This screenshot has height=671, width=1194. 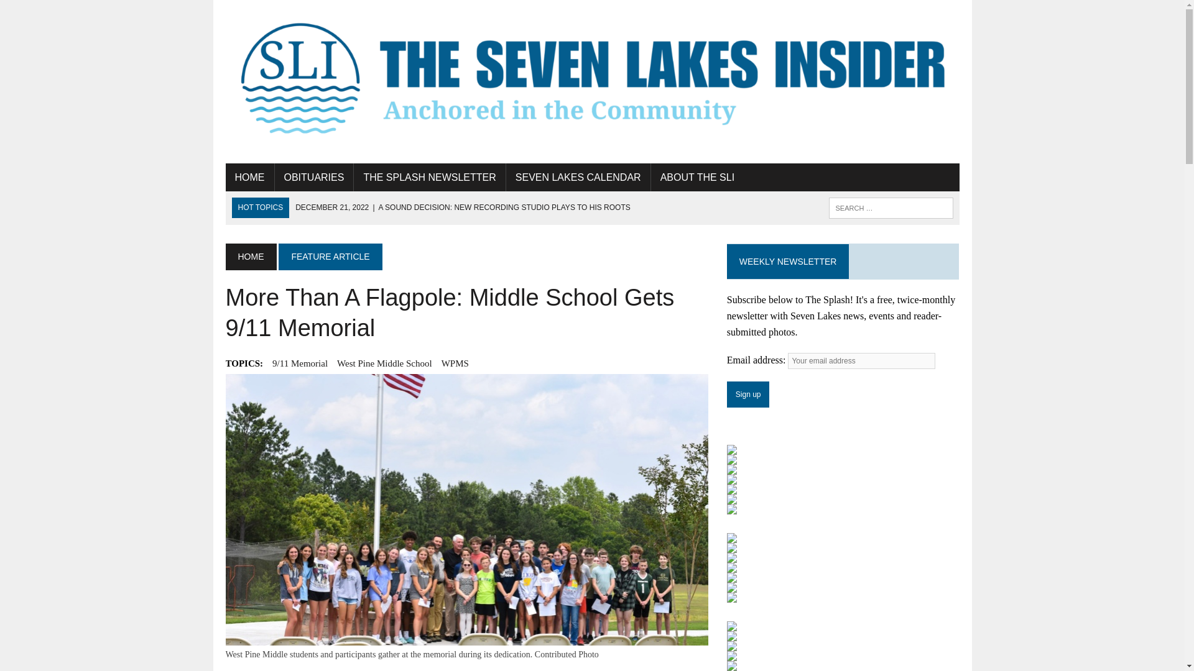 What do you see at coordinates (749, 394) in the screenshot?
I see `Sign up` at bounding box center [749, 394].